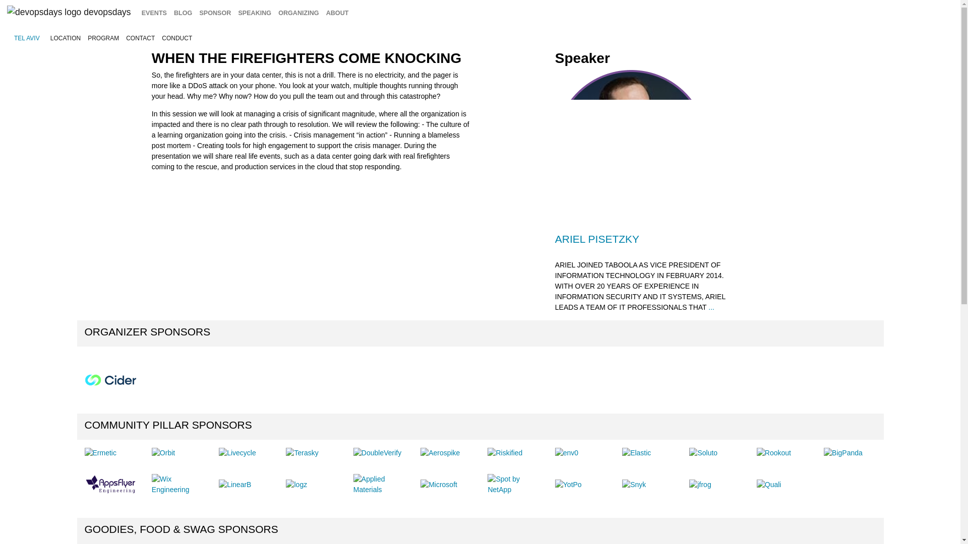  What do you see at coordinates (103, 38) in the screenshot?
I see `PROGRAM` at bounding box center [103, 38].